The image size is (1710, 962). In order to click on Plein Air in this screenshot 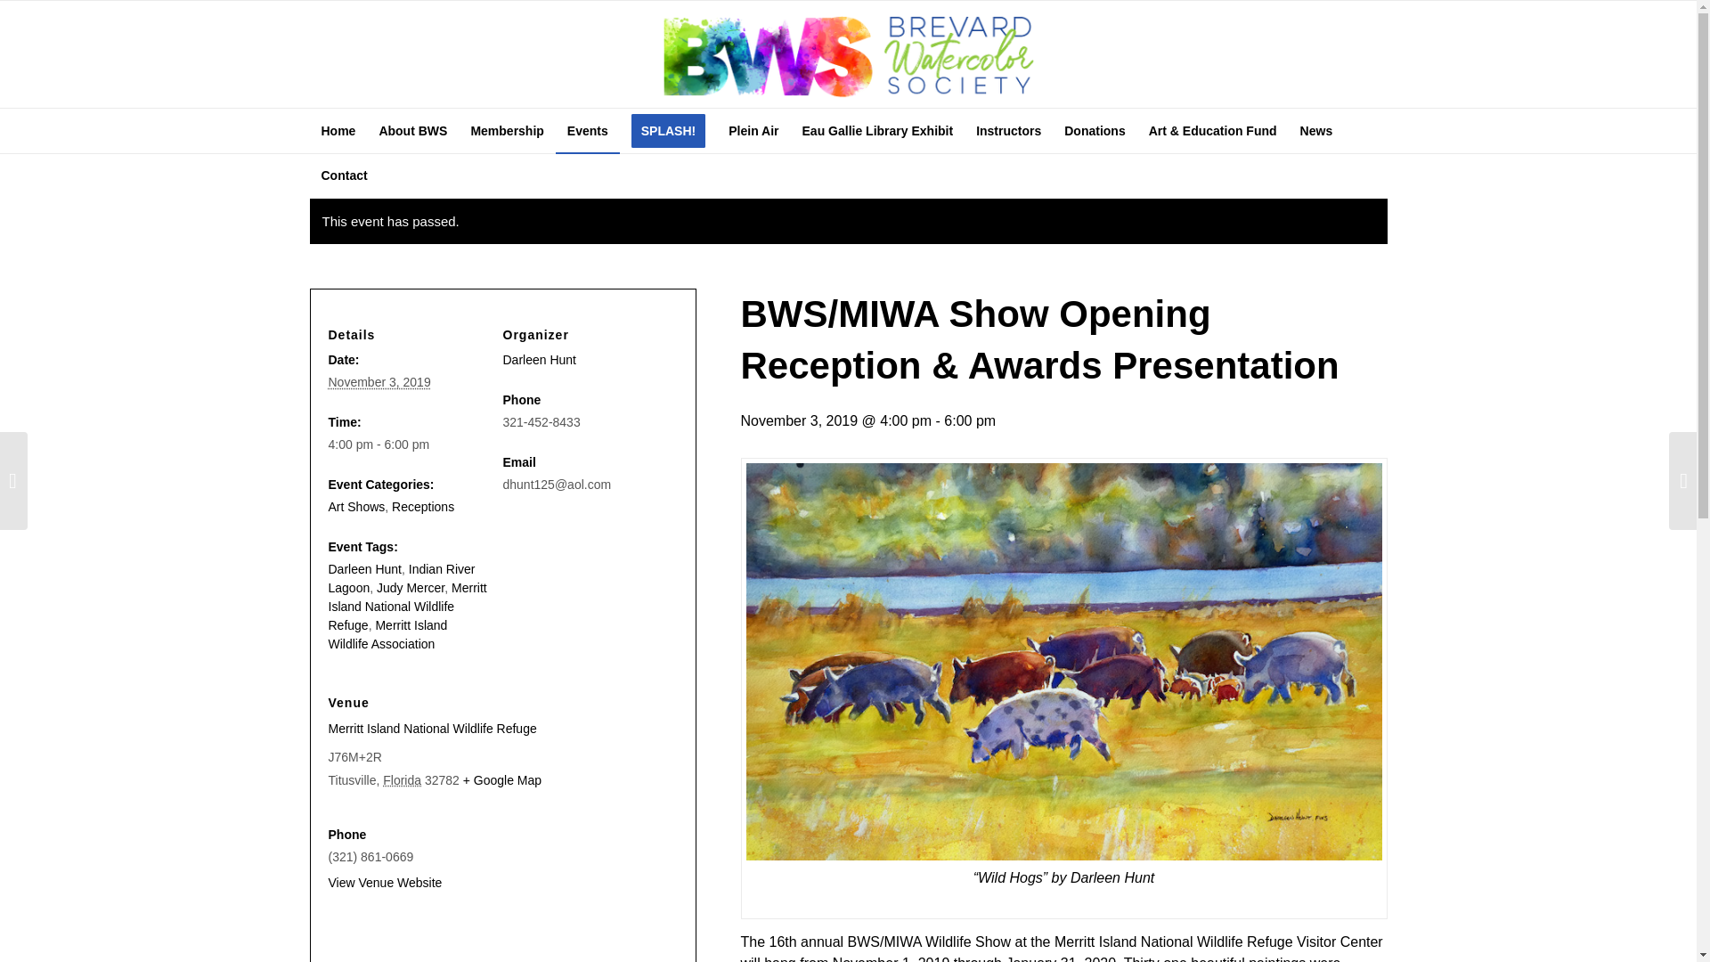, I will do `click(753, 130)`.